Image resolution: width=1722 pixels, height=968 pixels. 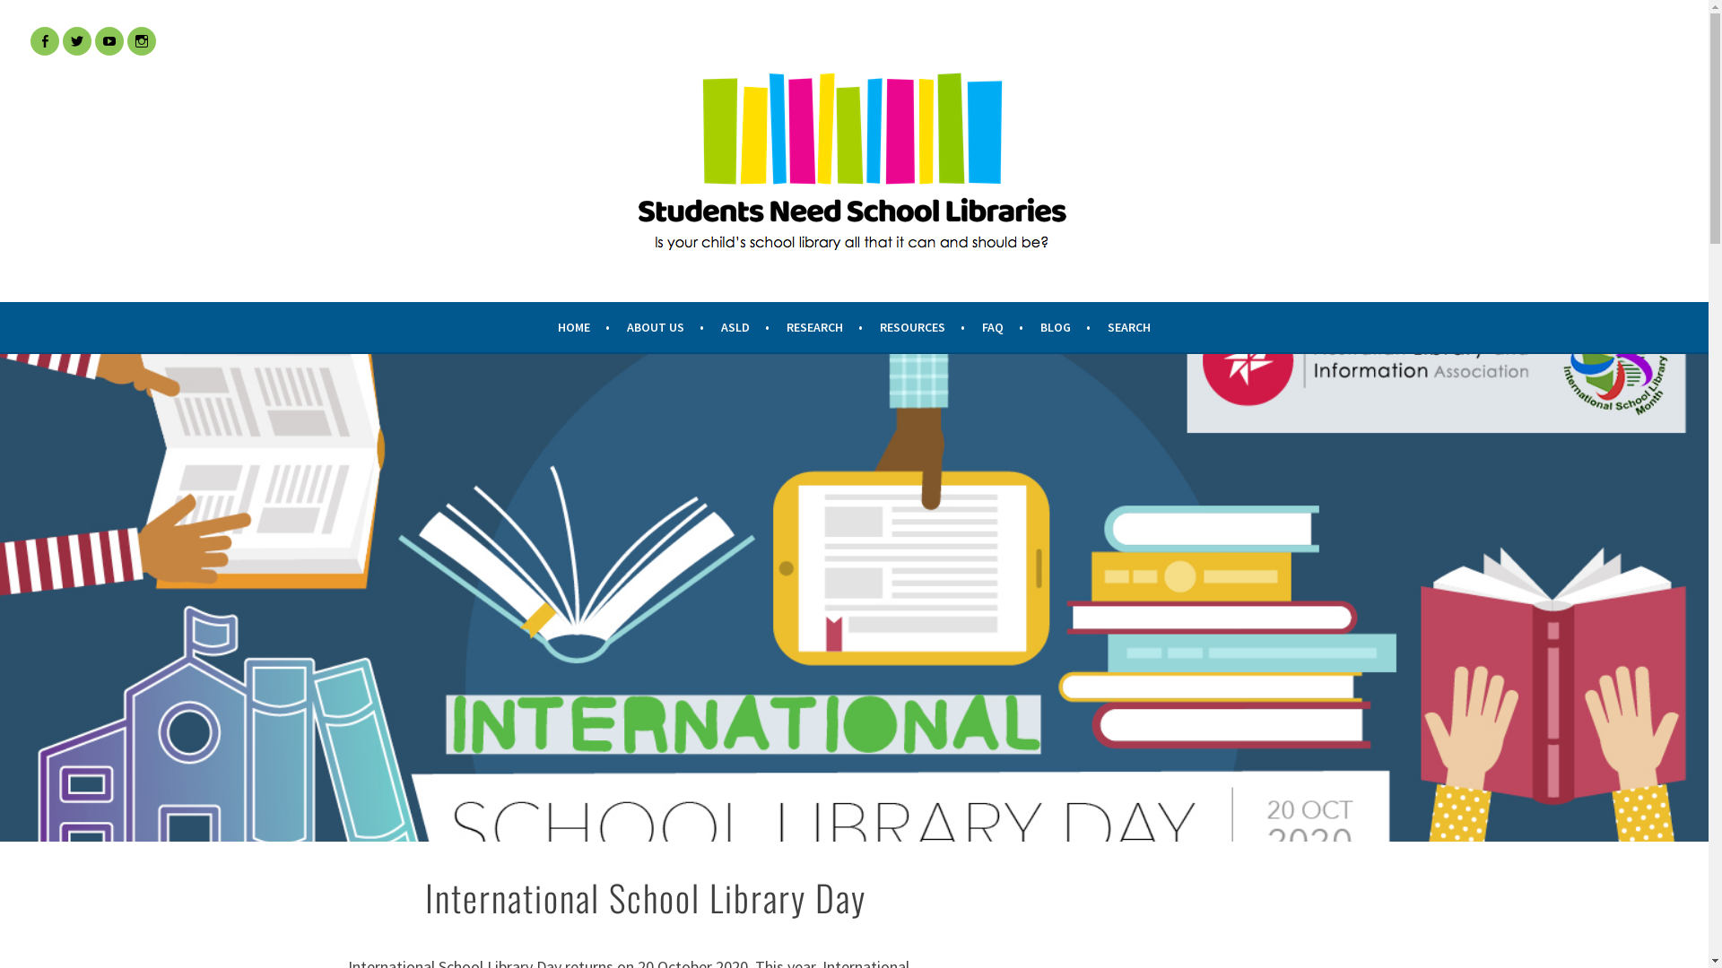 I want to click on RESEARCH, so click(x=825, y=327).